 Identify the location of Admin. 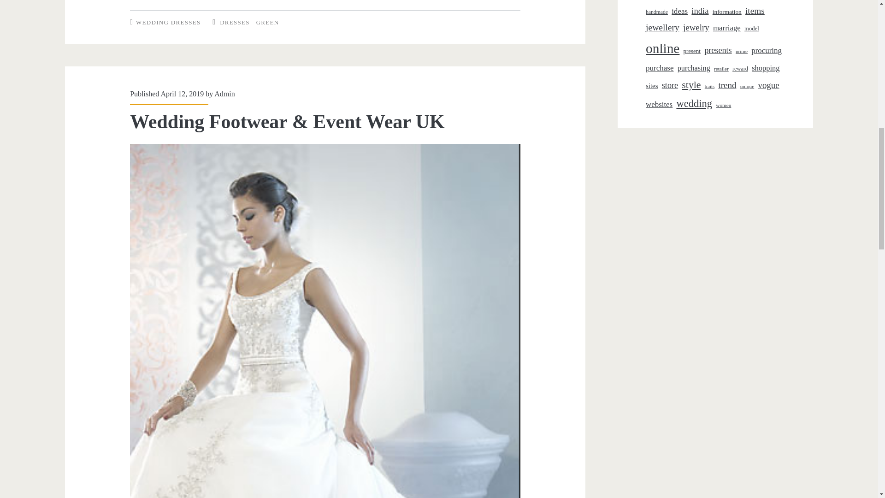
(224, 94).